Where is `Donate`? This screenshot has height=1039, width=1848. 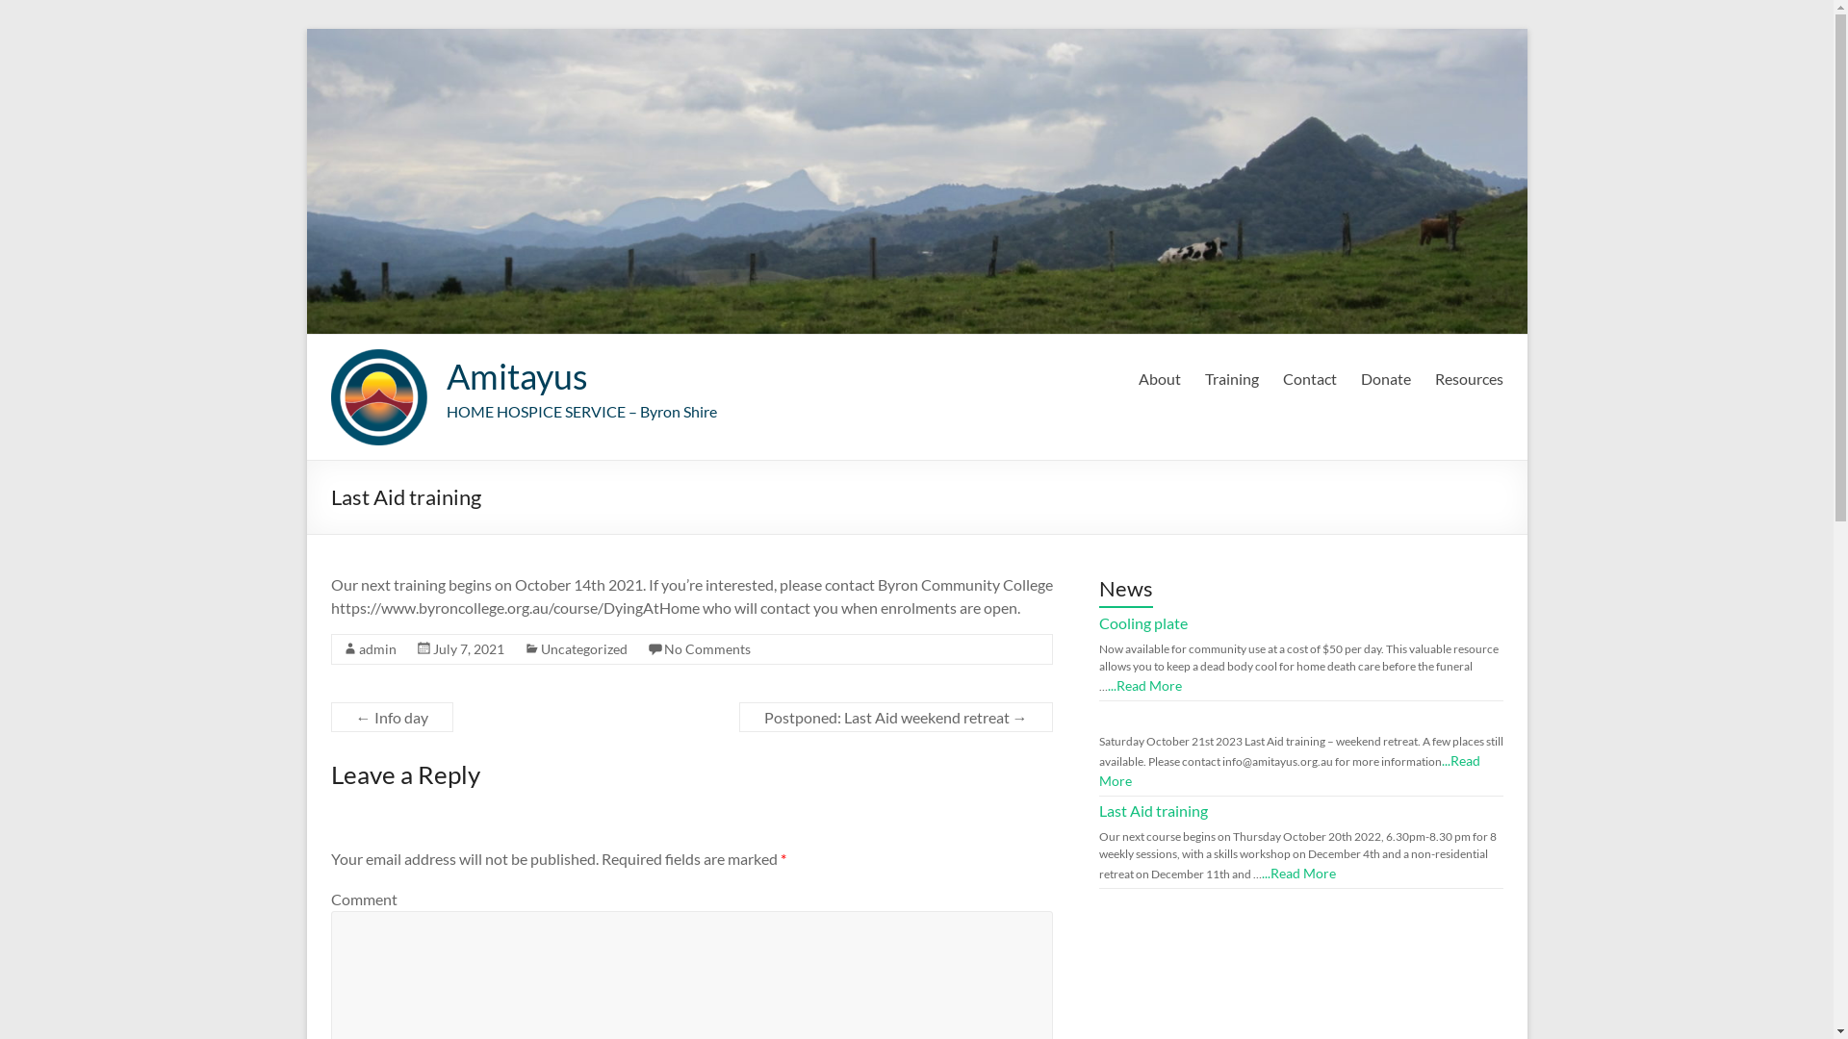
Donate is located at coordinates (1386, 376).